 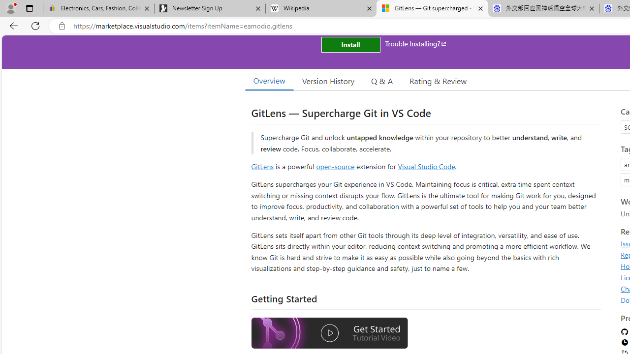 What do you see at coordinates (438, 81) in the screenshot?
I see `Rating & Review` at bounding box center [438, 81].